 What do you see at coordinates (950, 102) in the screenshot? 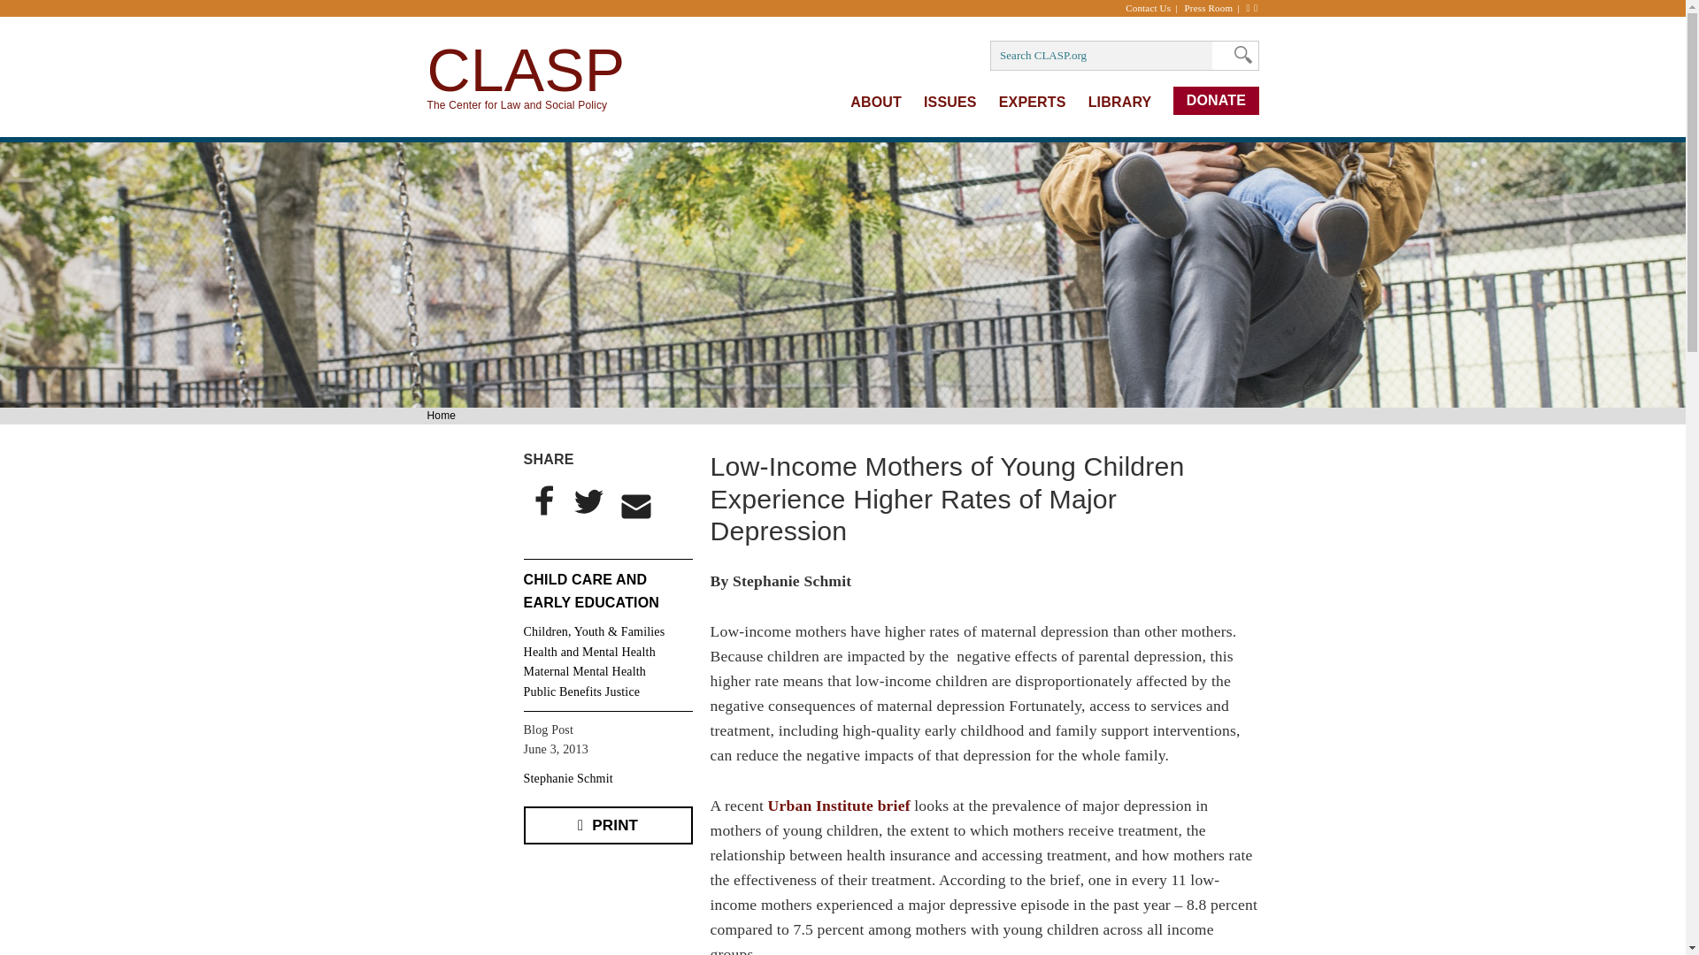
I see `ISSUES` at bounding box center [950, 102].